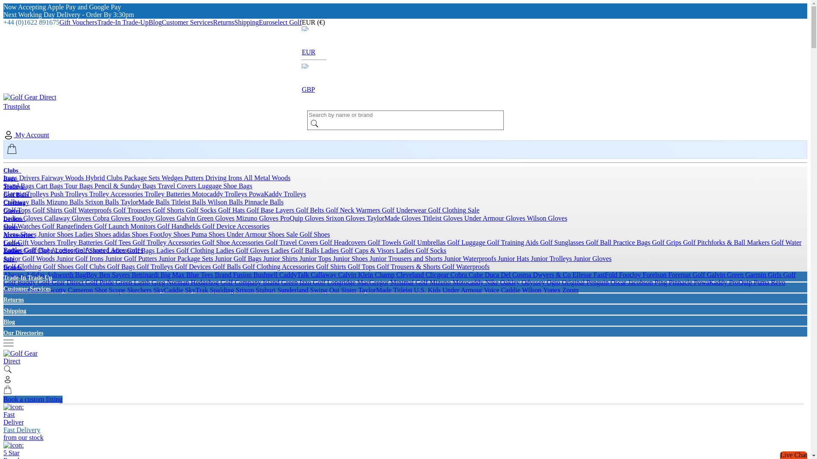 This screenshot has width=817, height=459. I want to click on Tour Bags, so click(79, 186).